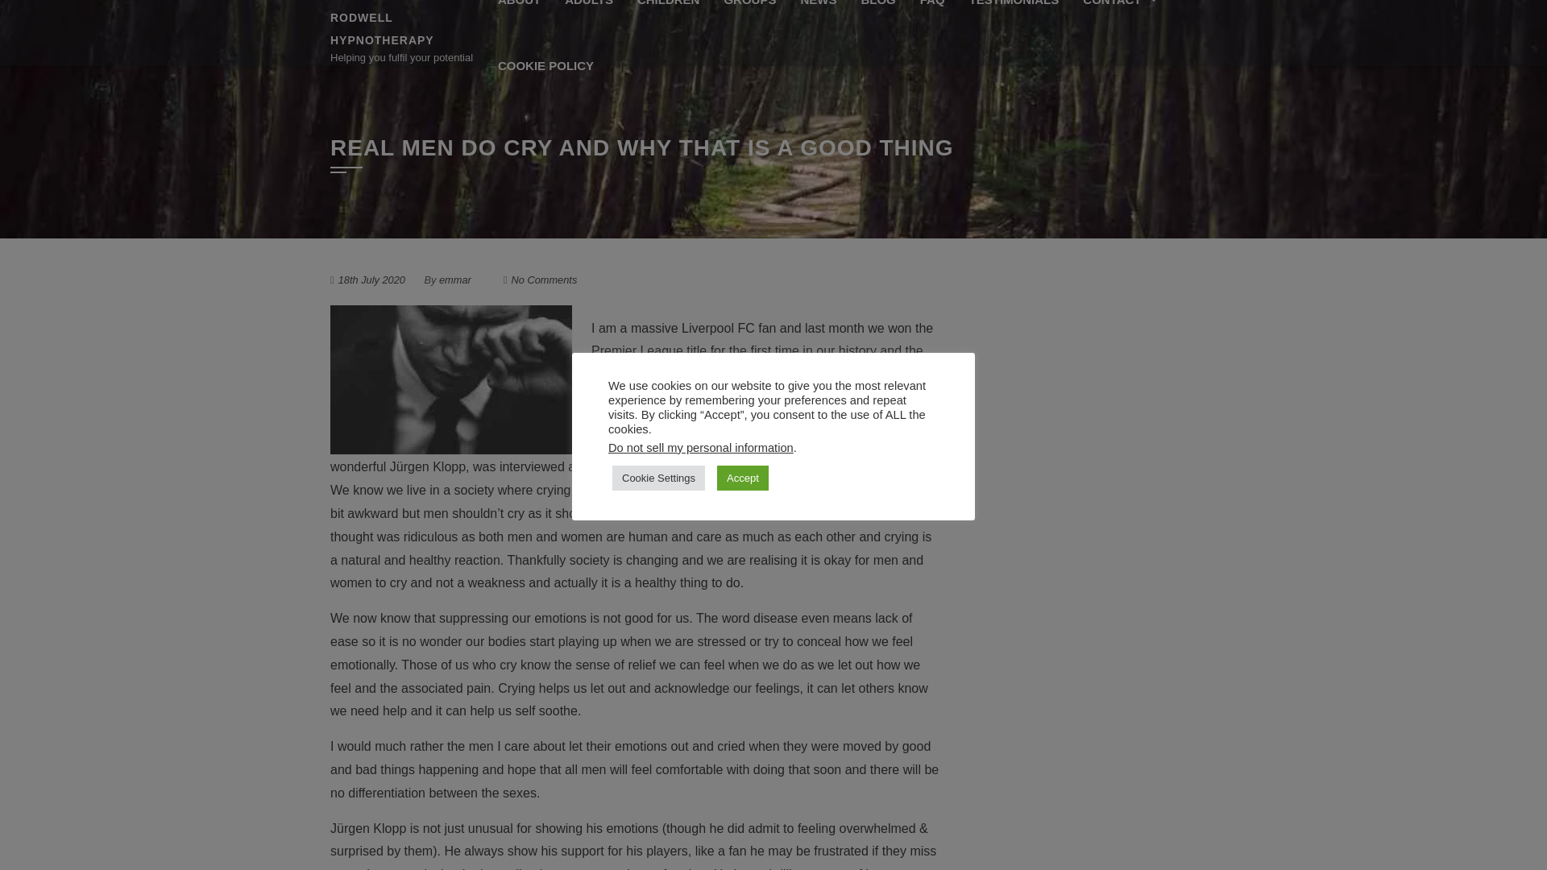 The image size is (1547, 870). Describe the element at coordinates (700, 447) in the screenshot. I see `Do not sell my personal information` at that location.